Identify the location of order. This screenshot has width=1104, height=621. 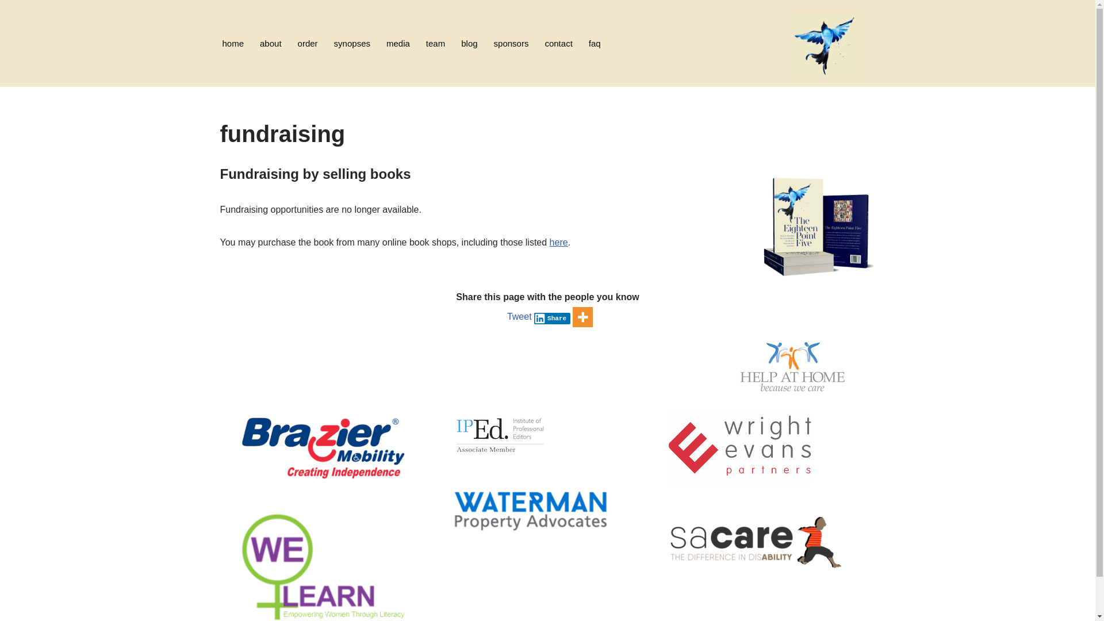
(308, 44).